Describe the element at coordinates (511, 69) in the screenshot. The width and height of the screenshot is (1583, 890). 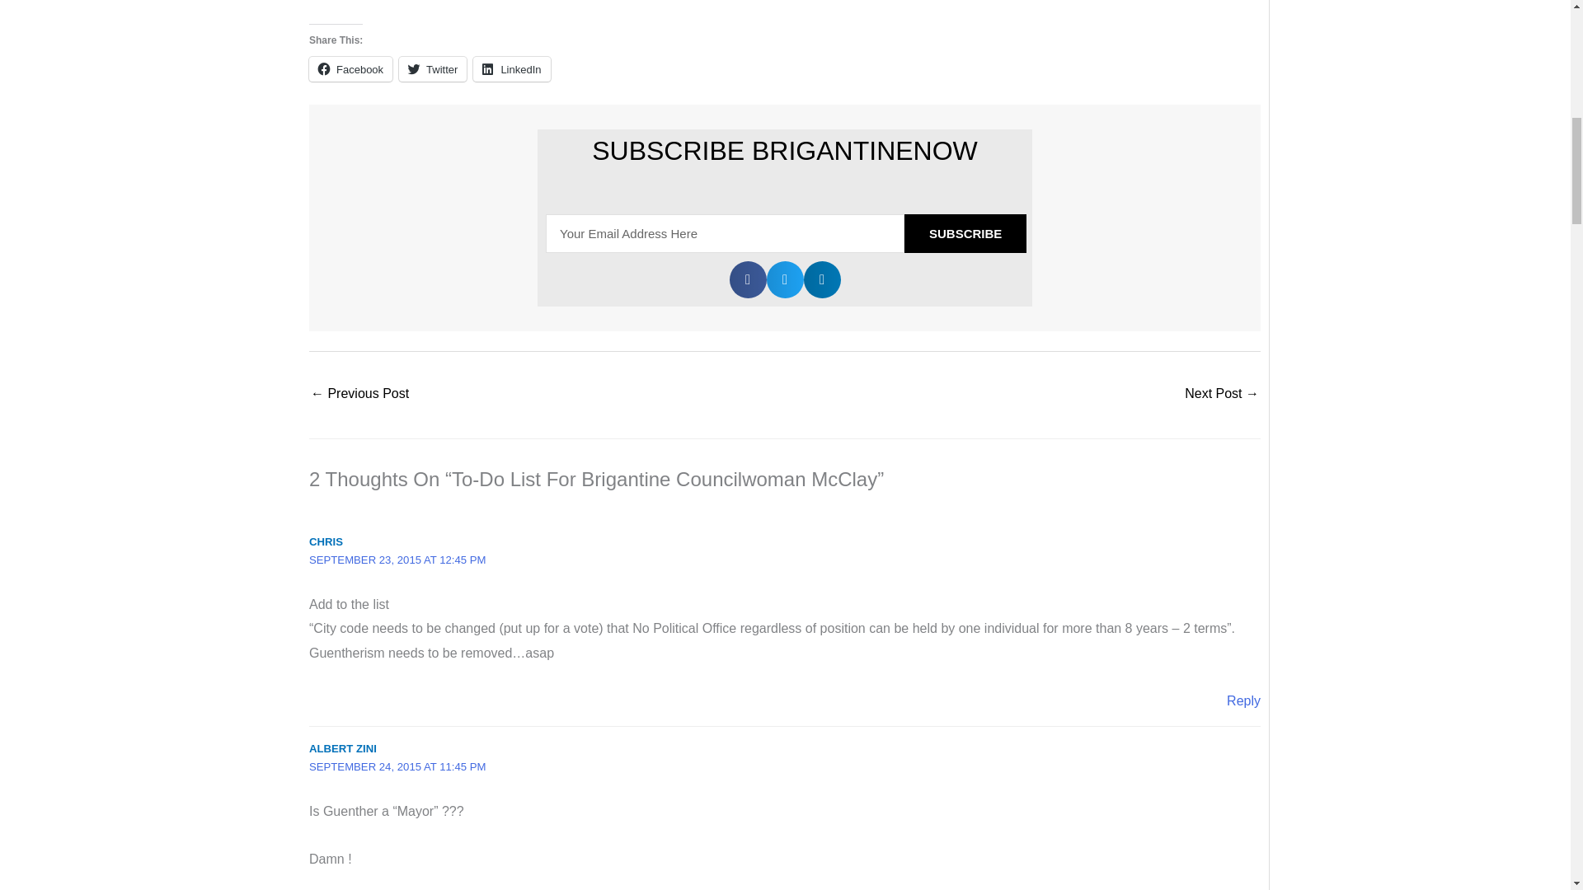
I see `LinkedIn` at that location.